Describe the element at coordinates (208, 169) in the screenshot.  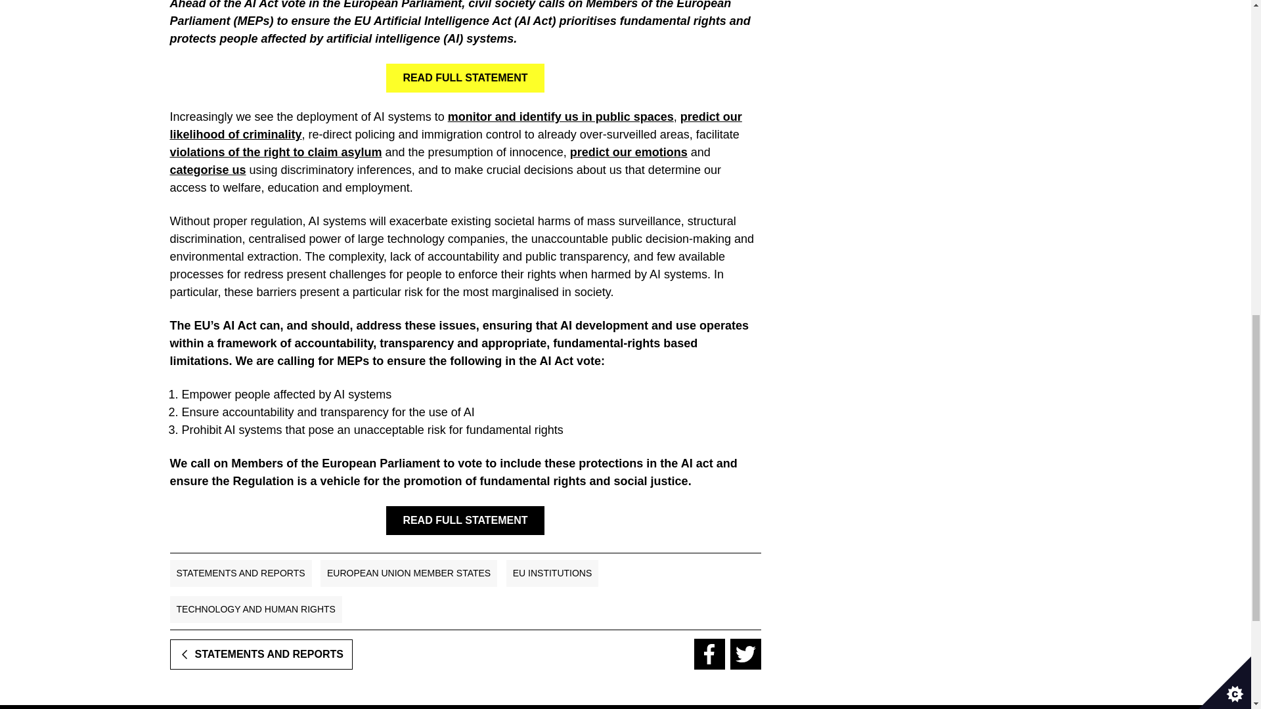
I see `categorise us` at that location.